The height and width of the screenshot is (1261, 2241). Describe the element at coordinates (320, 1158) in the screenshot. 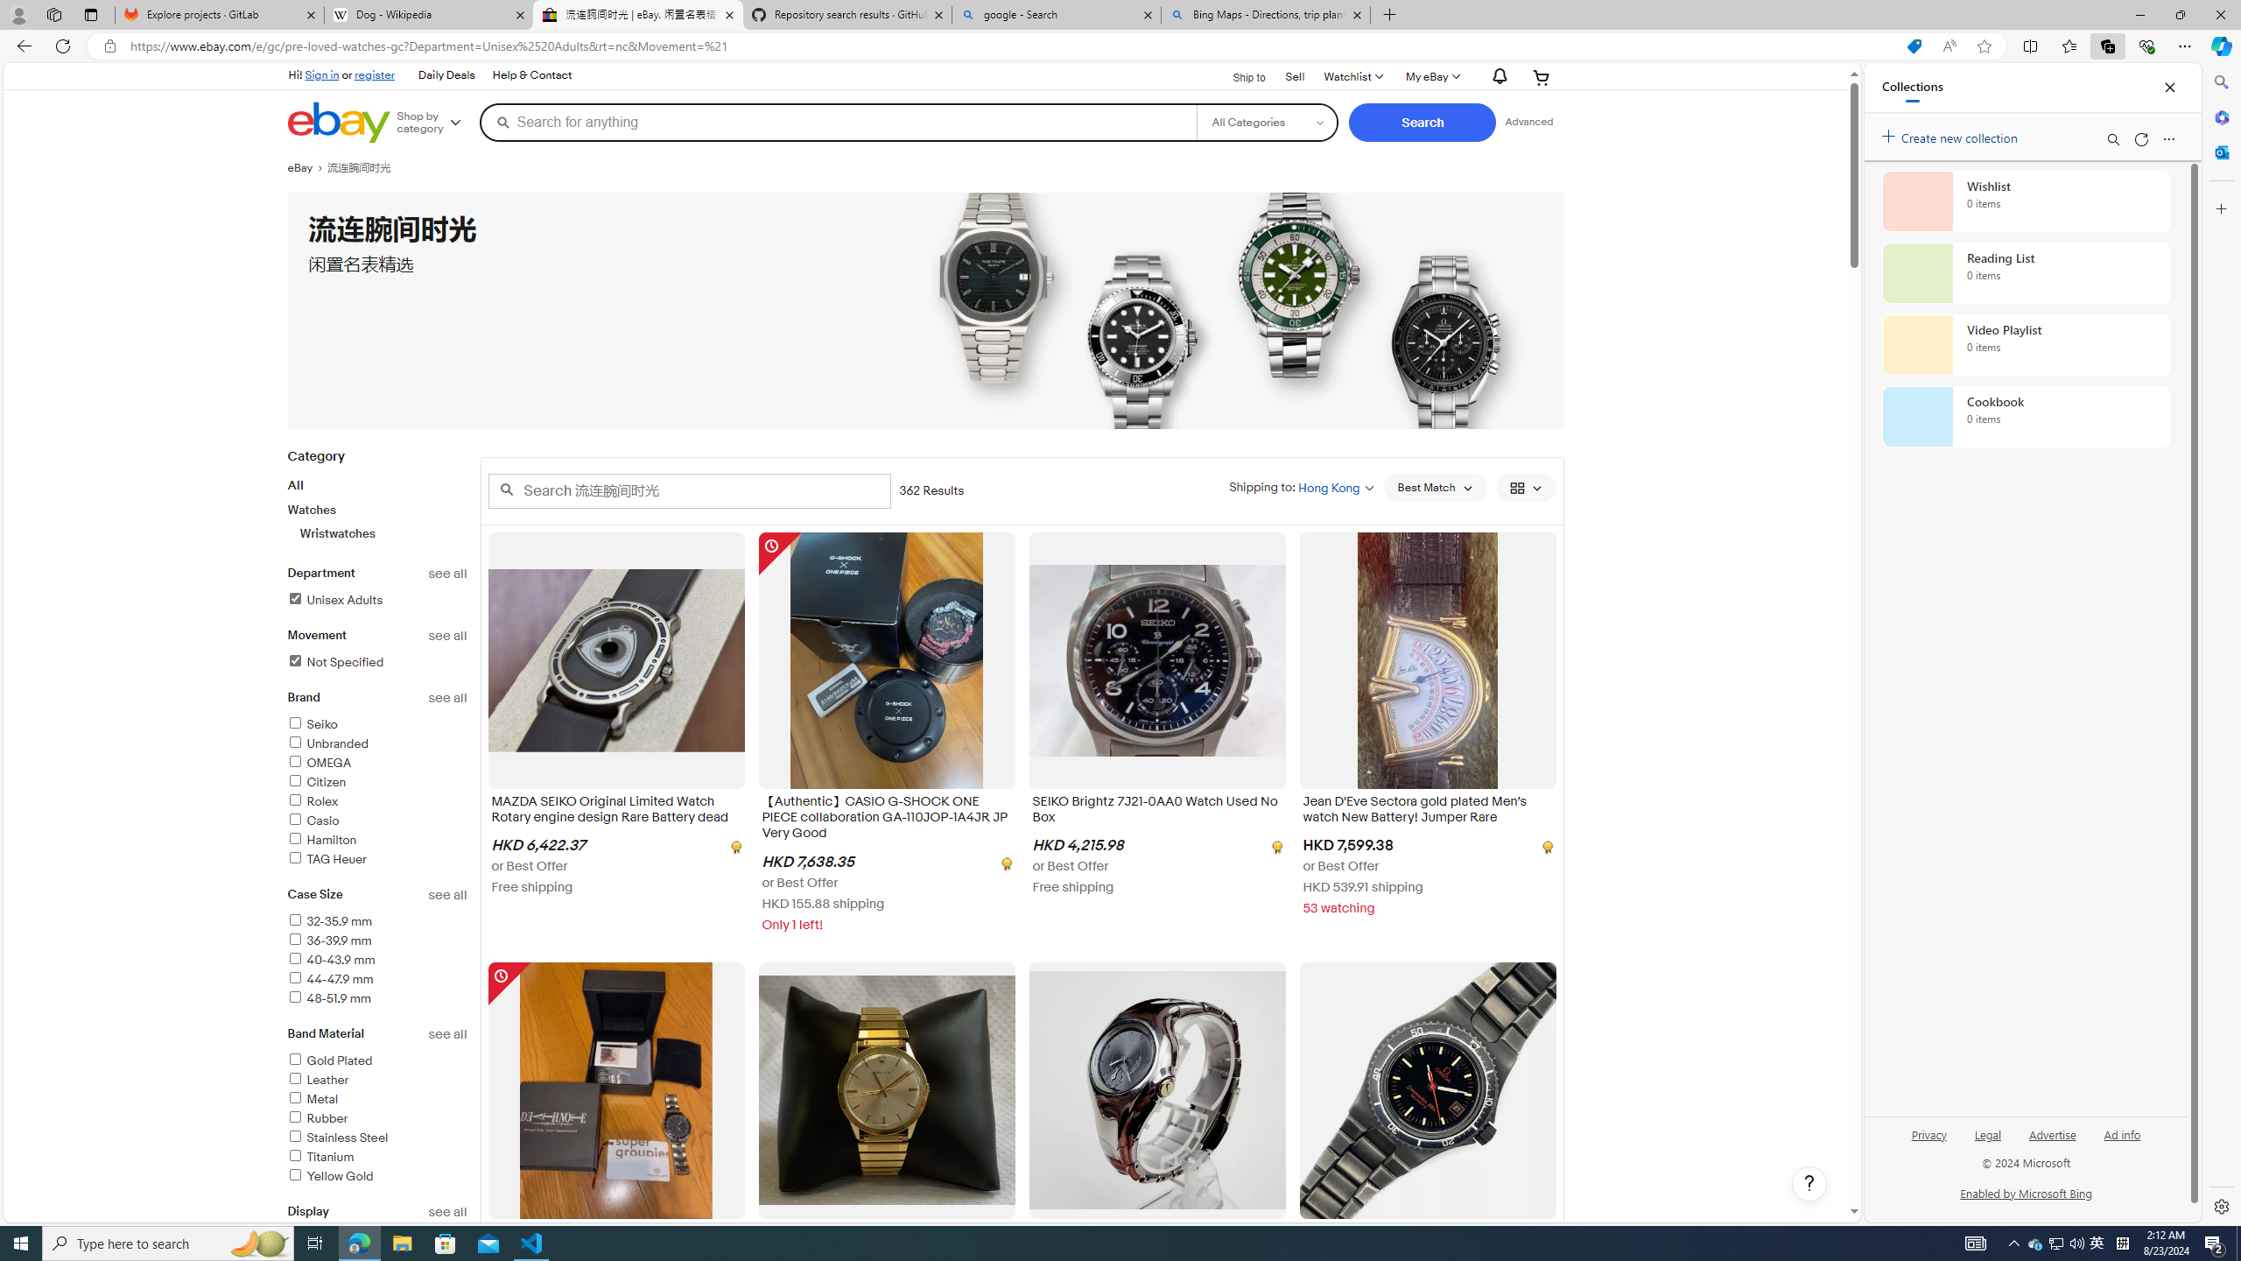

I see `Titanium` at that location.